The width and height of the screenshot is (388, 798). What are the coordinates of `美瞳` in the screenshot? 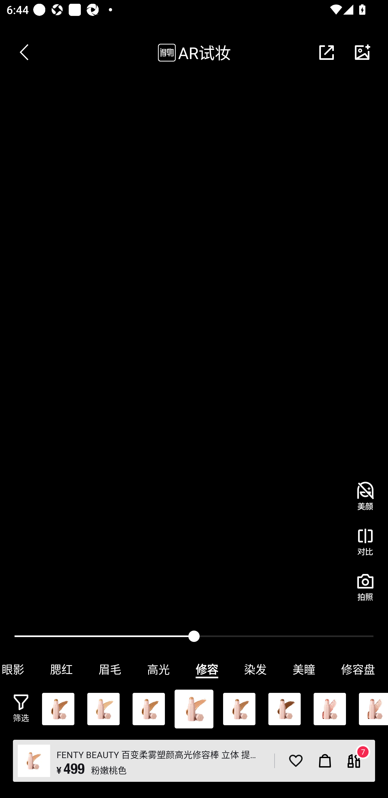 It's located at (304, 669).